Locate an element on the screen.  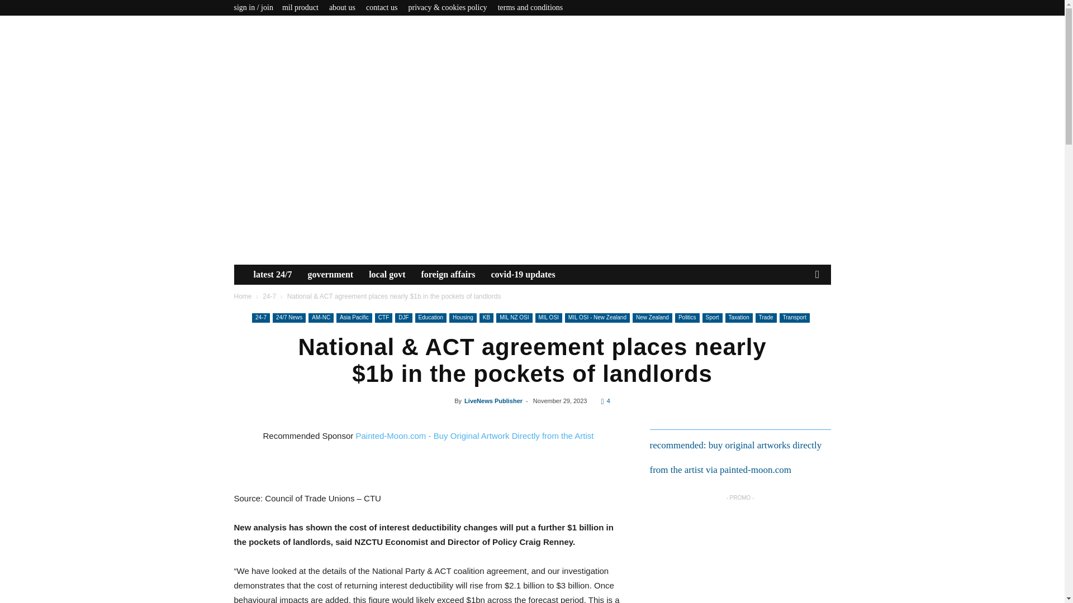
local govt is located at coordinates (387, 275).